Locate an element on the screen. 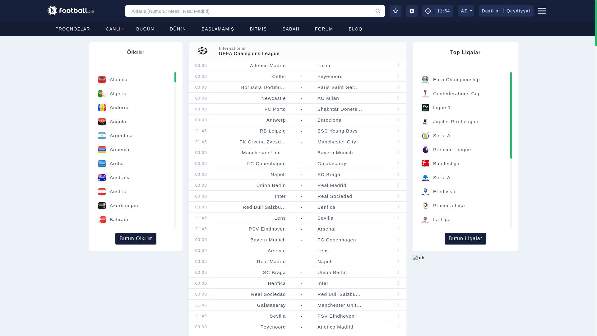 The height and width of the screenshot is (336, 597). - is located at coordinates (302, 196).